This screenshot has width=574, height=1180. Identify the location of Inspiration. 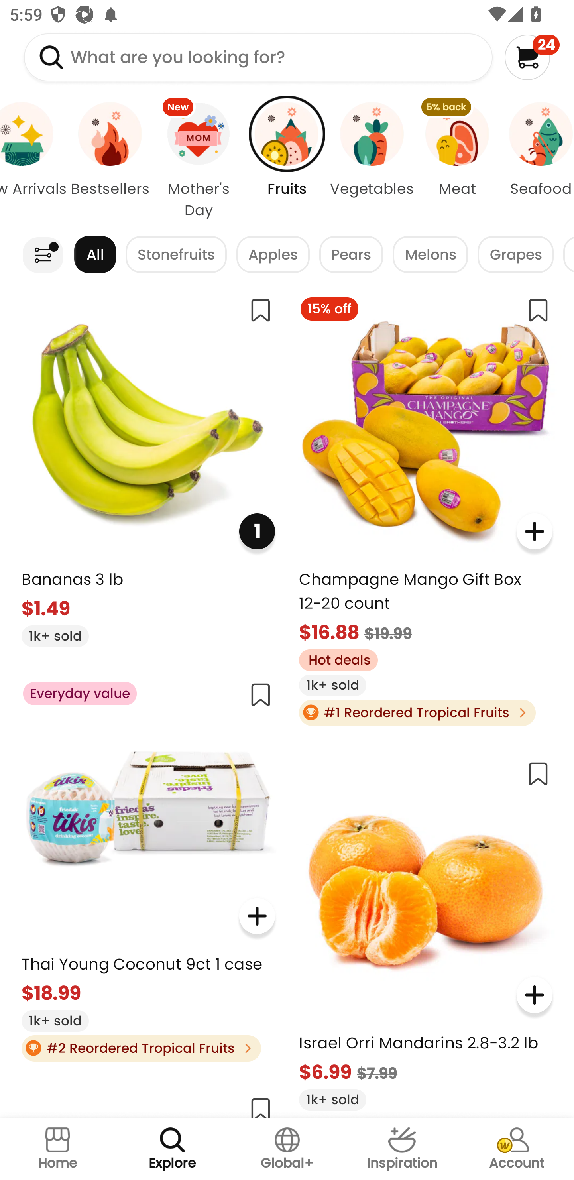
(402, 1149).